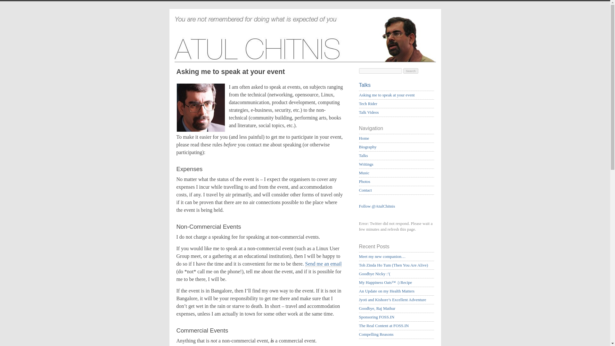 This screenshot has height=346, width=615. I want to click on Writings, so click(366, 164).